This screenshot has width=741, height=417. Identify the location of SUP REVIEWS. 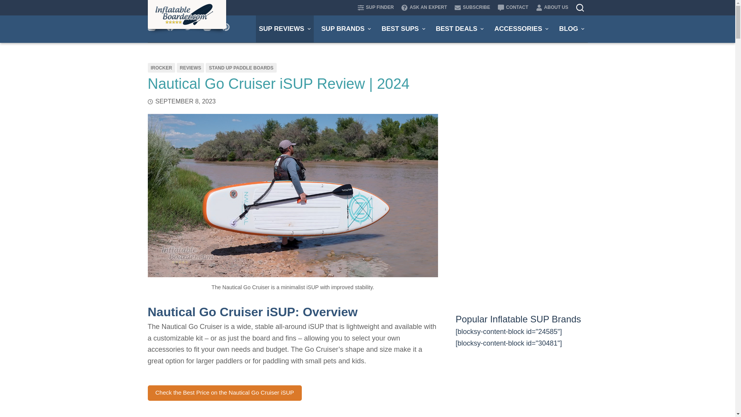
(284, 29).